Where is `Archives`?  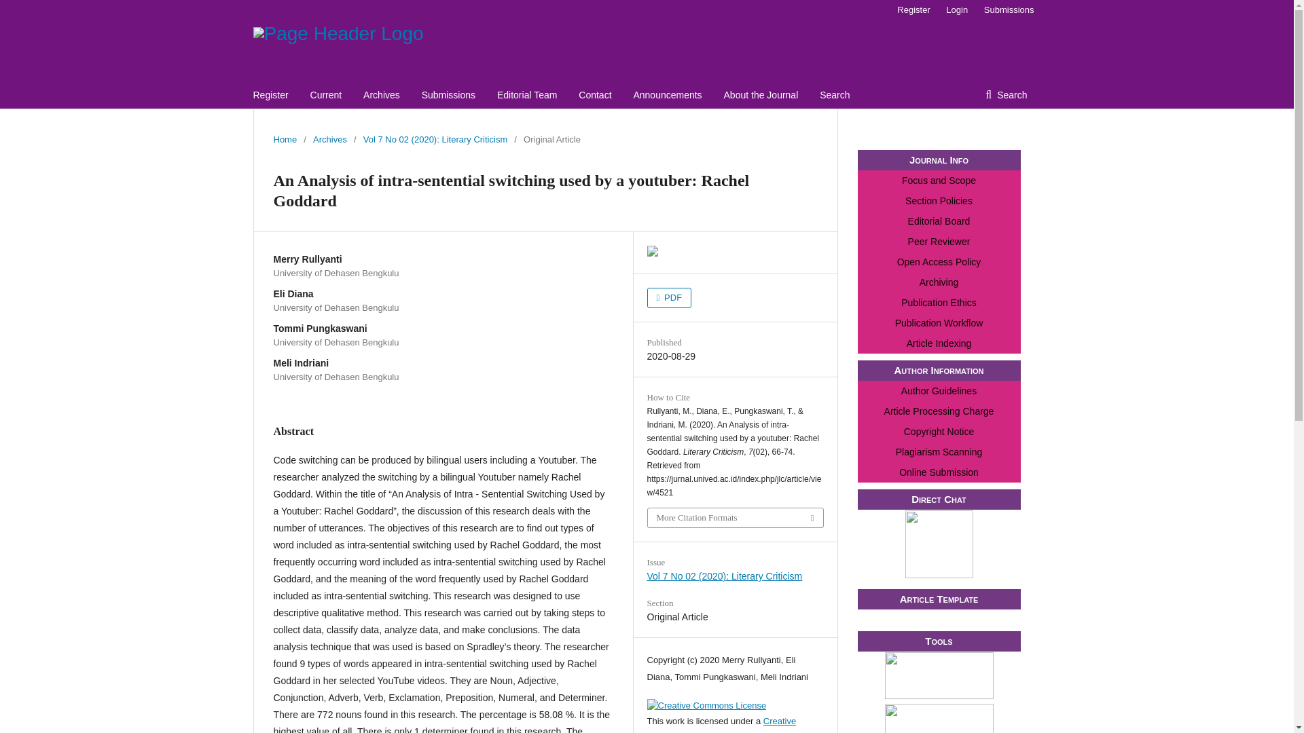 Archives is located at coordinates (382, 94).